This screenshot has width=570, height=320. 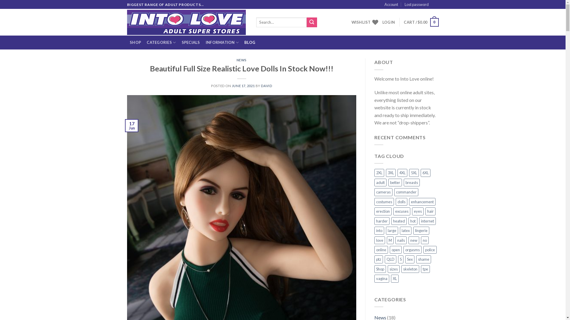 What do you see at coordinates (391, 4) in the screenshot?
I see `Account` at bounding box center [391, 4].